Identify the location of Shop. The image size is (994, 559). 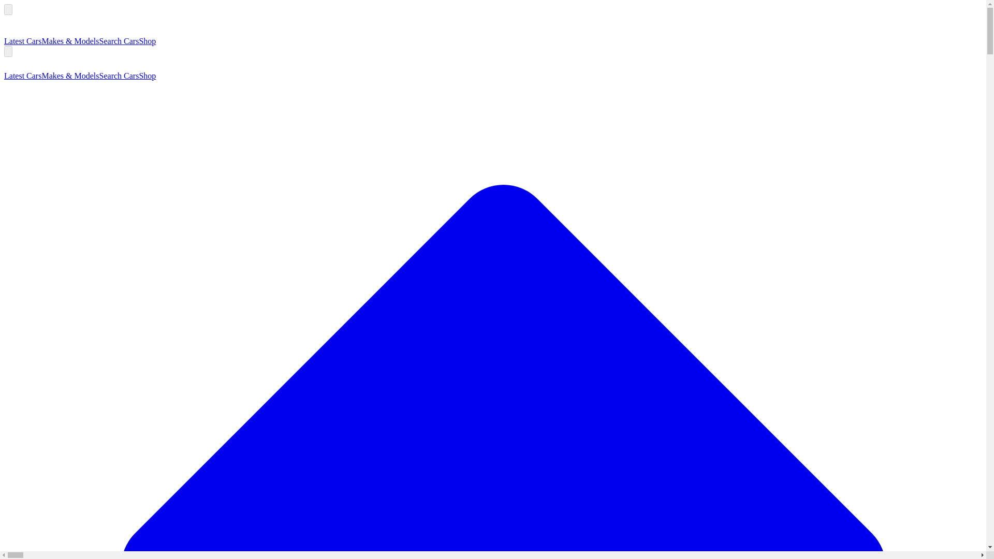
(147, 41).